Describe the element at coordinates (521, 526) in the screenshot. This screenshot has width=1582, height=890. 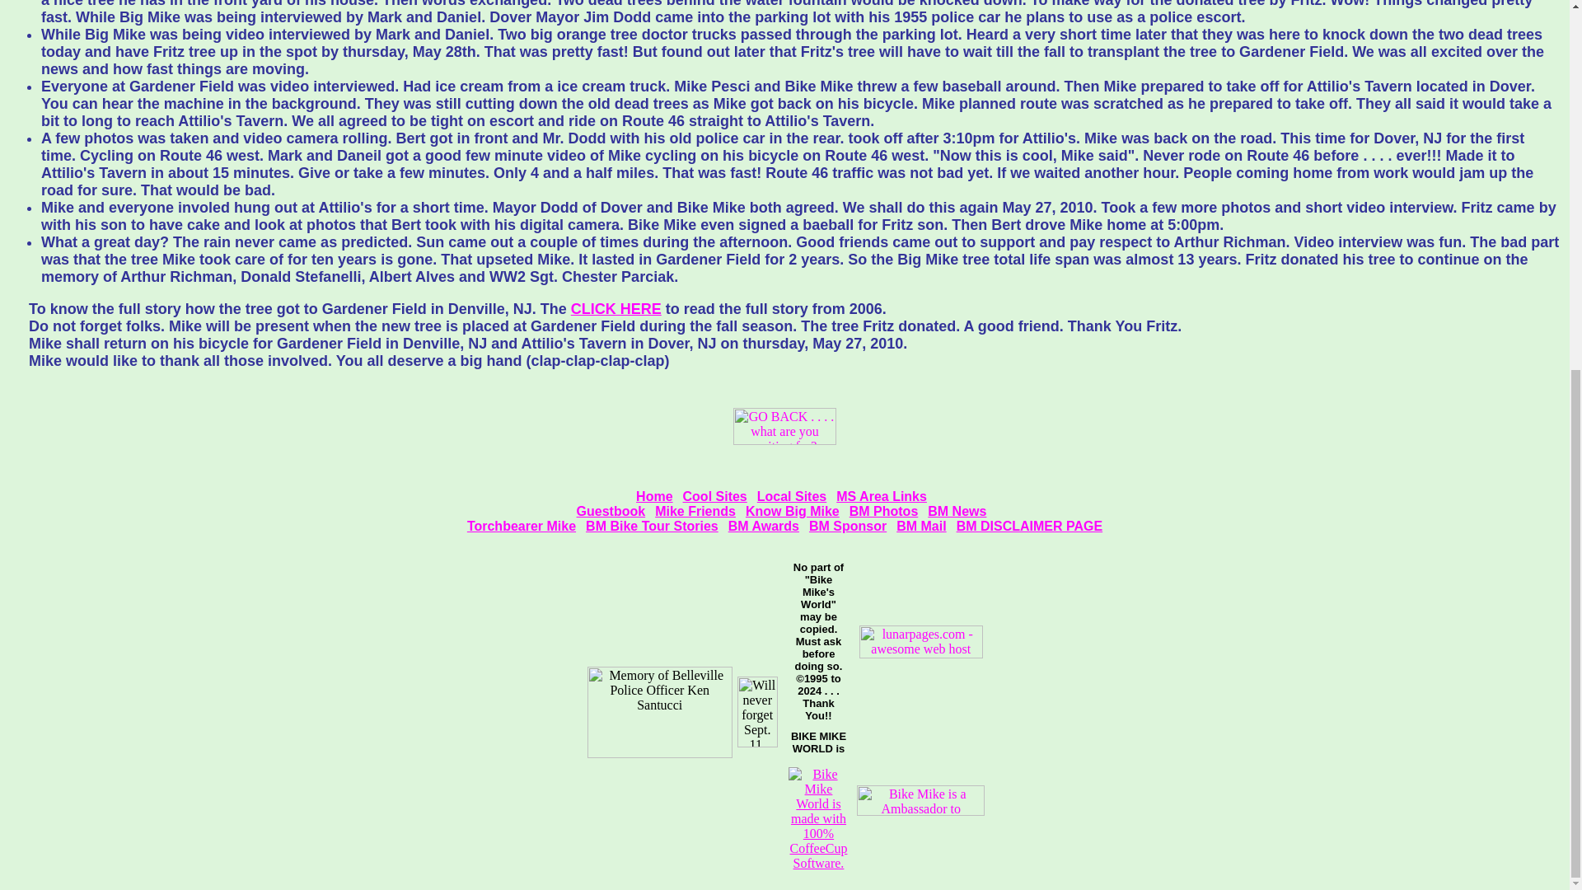
I see `Torchbearer Mike` at that location.